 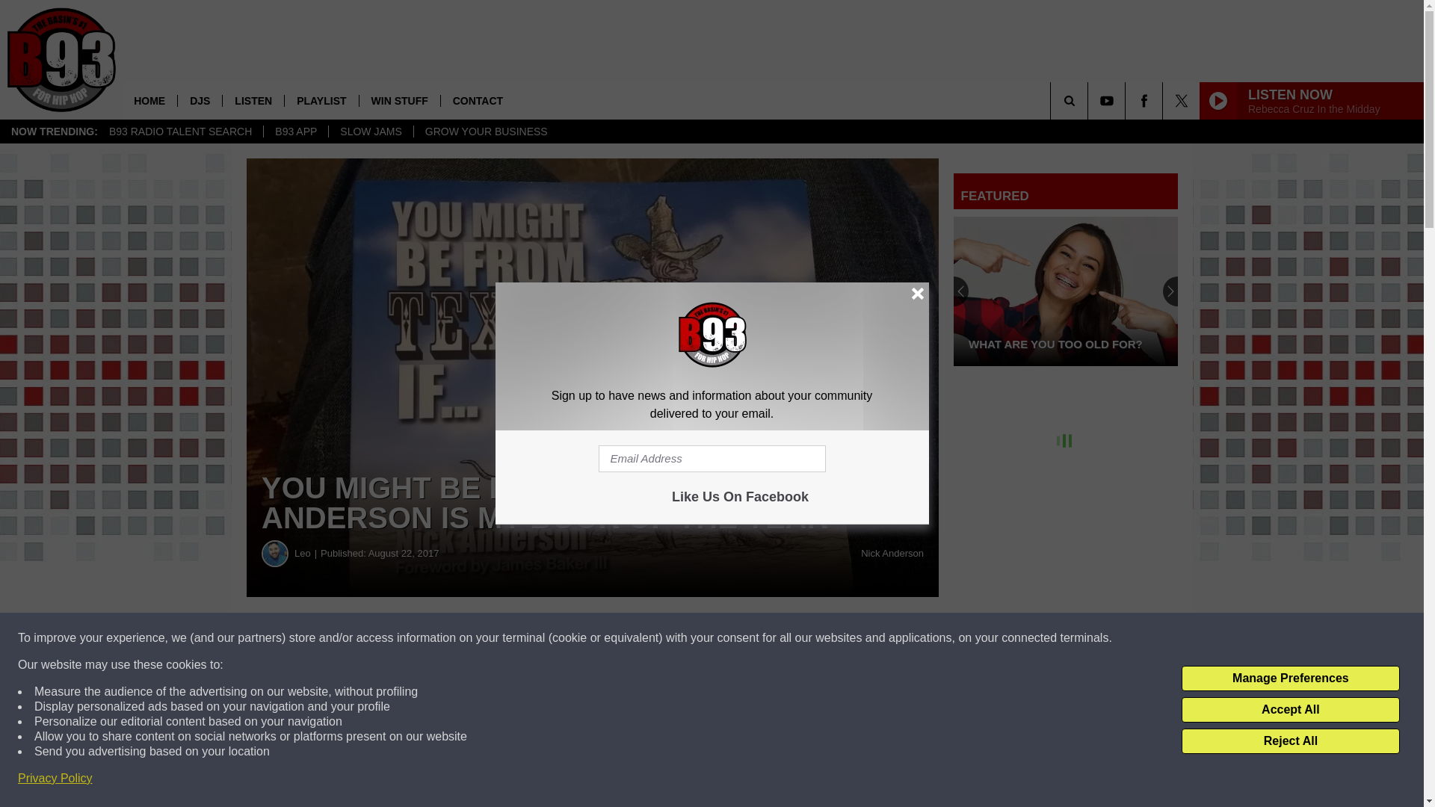 I want to click on B93 RADIO TALENT SEARCH, so click(x=179, y=132).